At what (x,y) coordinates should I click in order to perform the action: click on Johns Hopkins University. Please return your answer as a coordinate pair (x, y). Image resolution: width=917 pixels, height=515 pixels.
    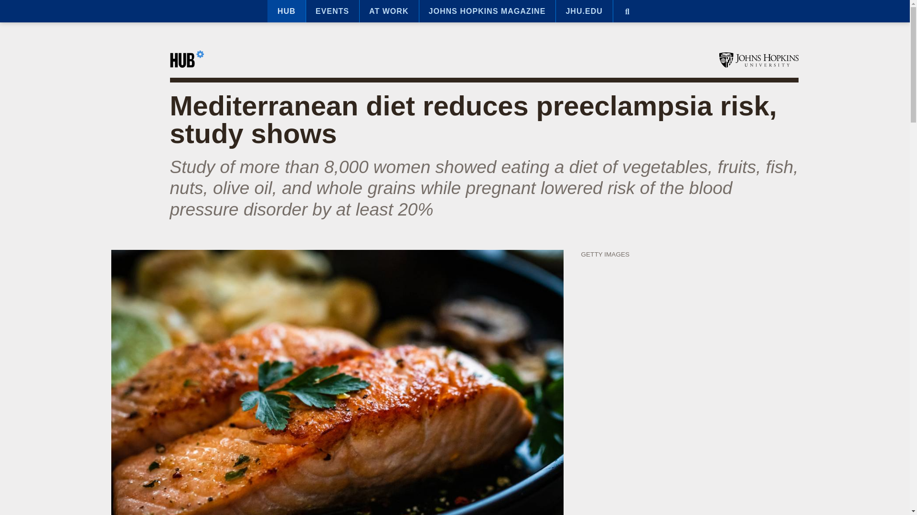
    Looking at the image, I should click on (758, 60).